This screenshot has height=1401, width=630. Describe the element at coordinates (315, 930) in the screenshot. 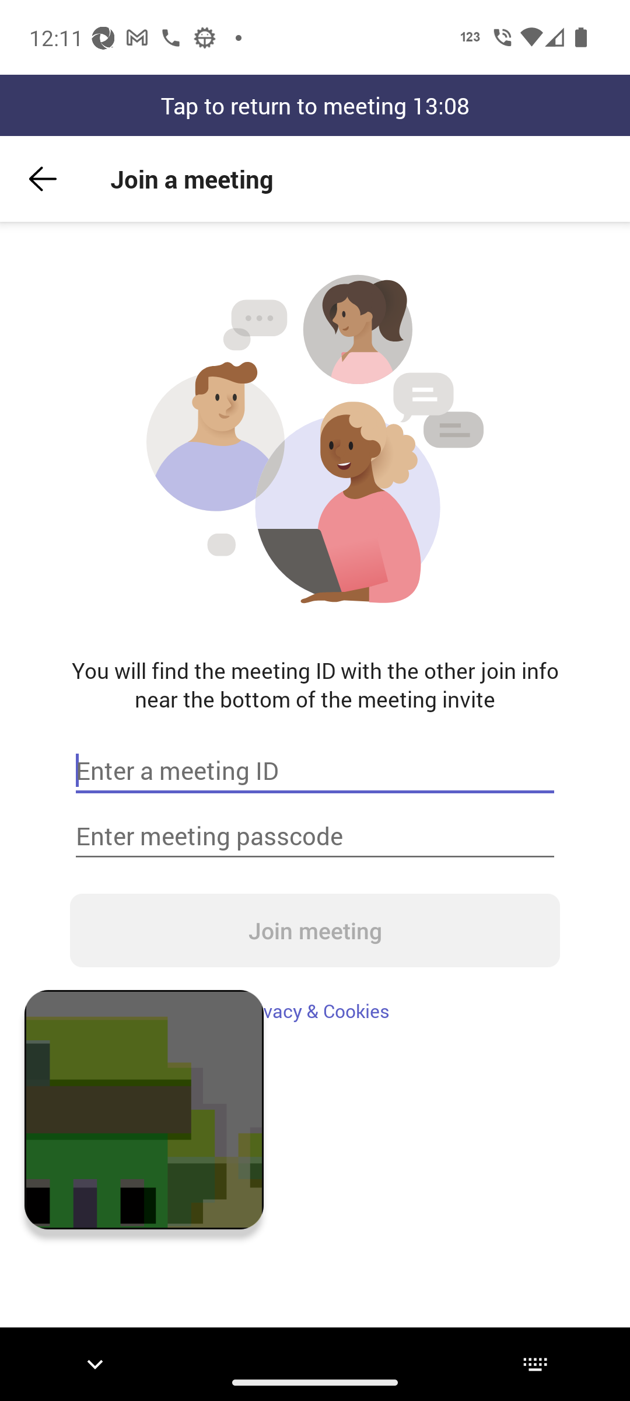

I see `Join meeting` at that location.